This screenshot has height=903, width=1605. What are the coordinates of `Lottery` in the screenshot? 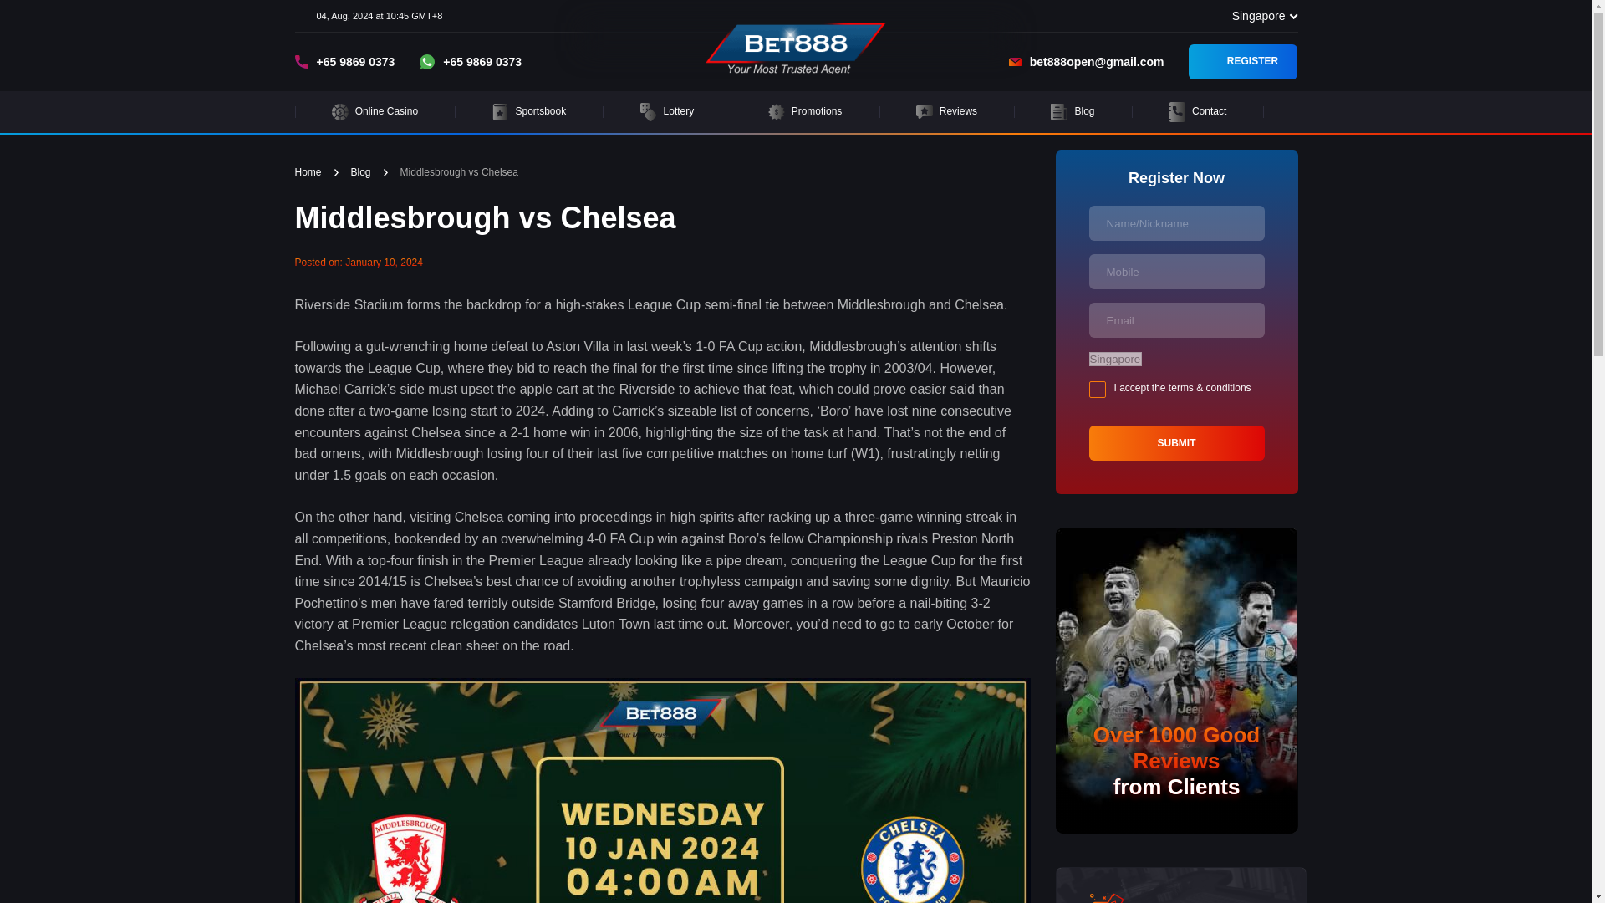 It's located at (666, 112).